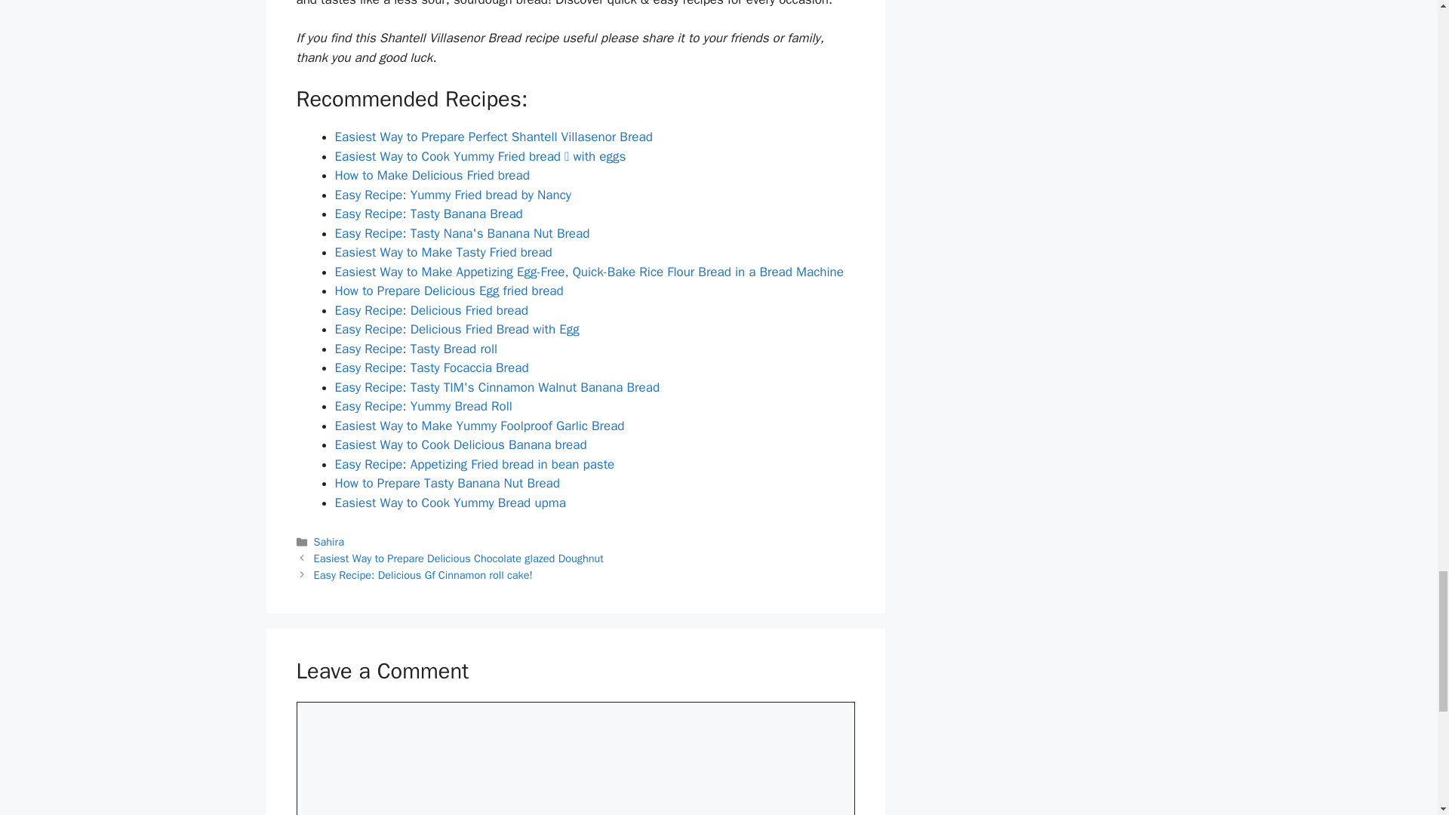 The image size is (1449, 815). What do you see at coordinates (423, 575) in the screenshot?
I see `Easy Recipe: Delicious Gf Cinnamon roll cake!` at bounding box center [423, 575].